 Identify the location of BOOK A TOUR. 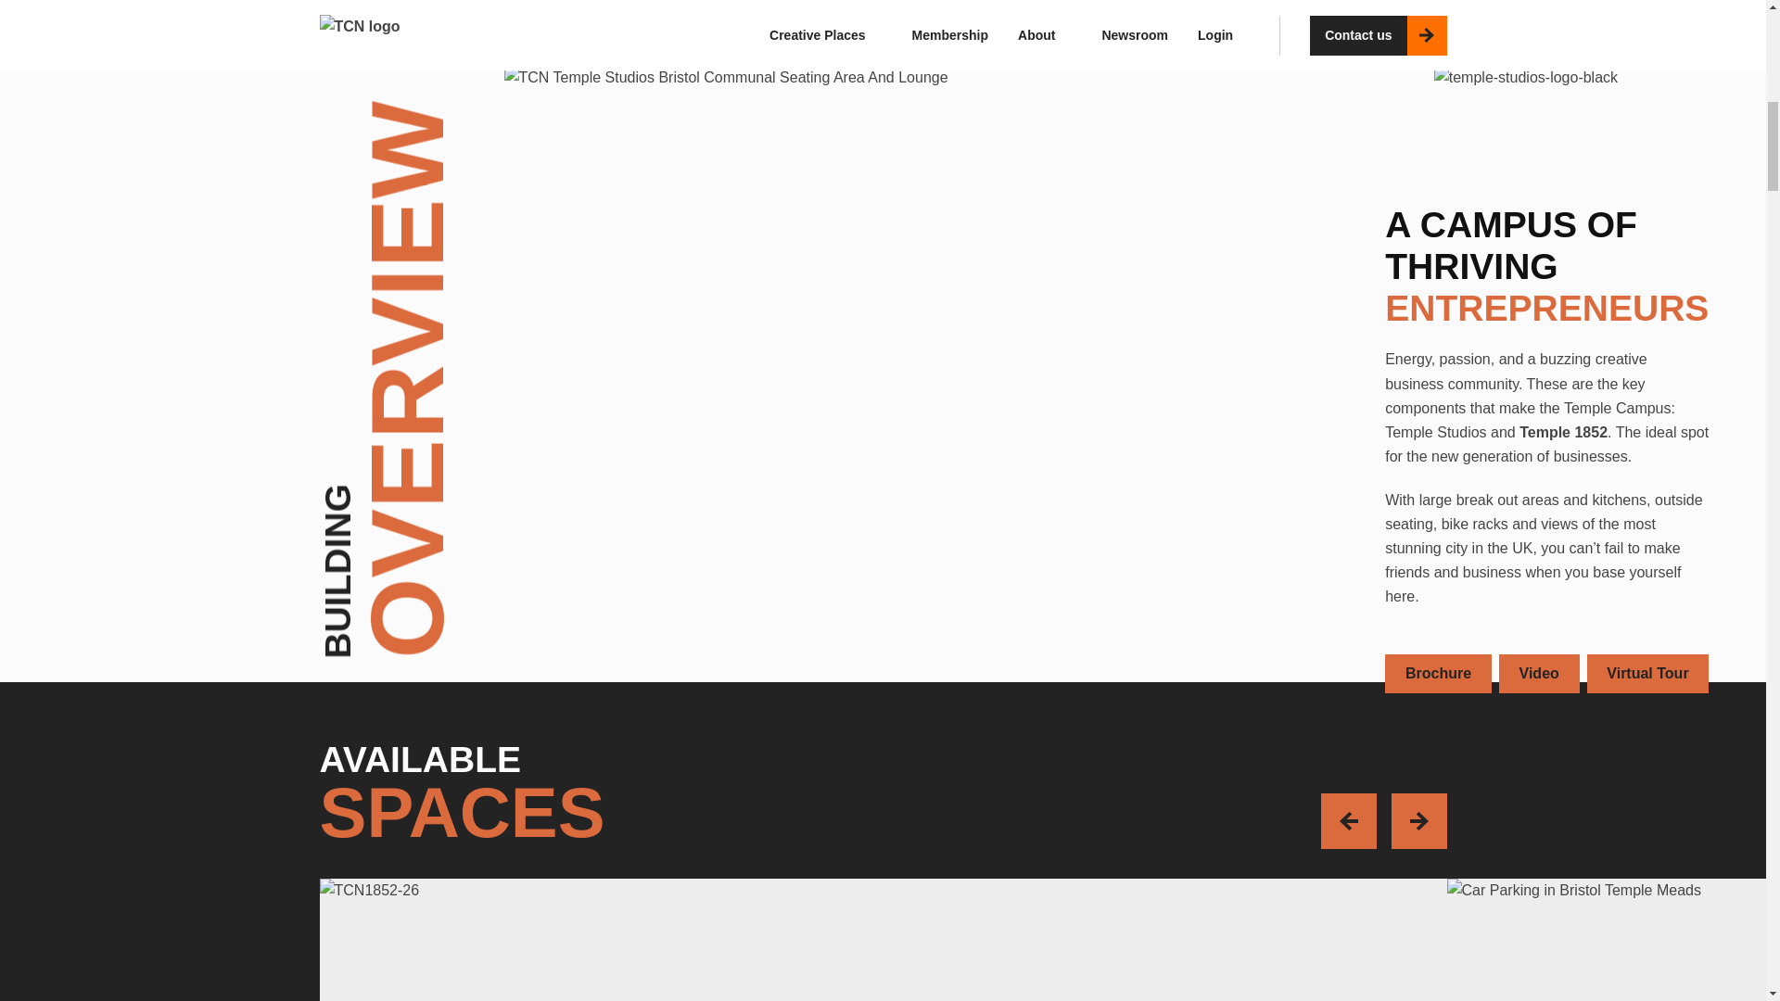
(473, 3).